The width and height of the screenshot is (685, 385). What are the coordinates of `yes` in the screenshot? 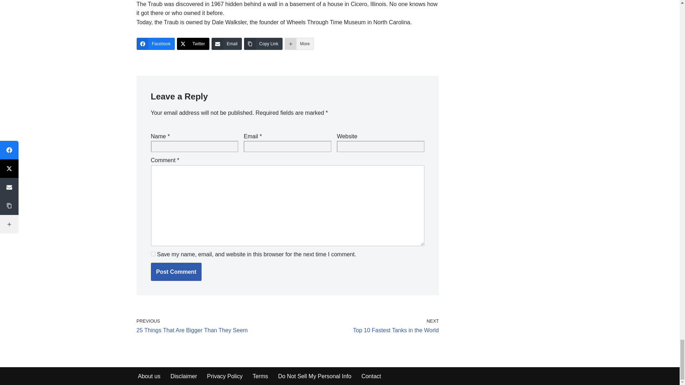 It's located at (153, 254).